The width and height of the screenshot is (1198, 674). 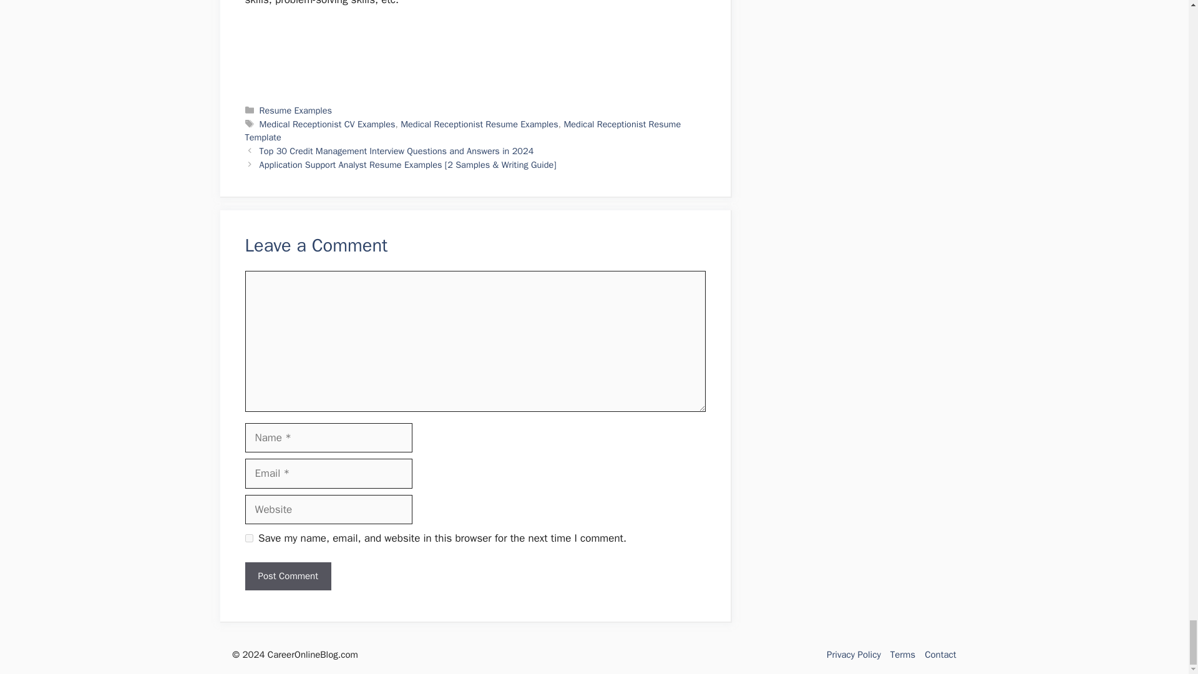 I want to click on Medical Receptionist CV Examples, so click(x=327, y=124).